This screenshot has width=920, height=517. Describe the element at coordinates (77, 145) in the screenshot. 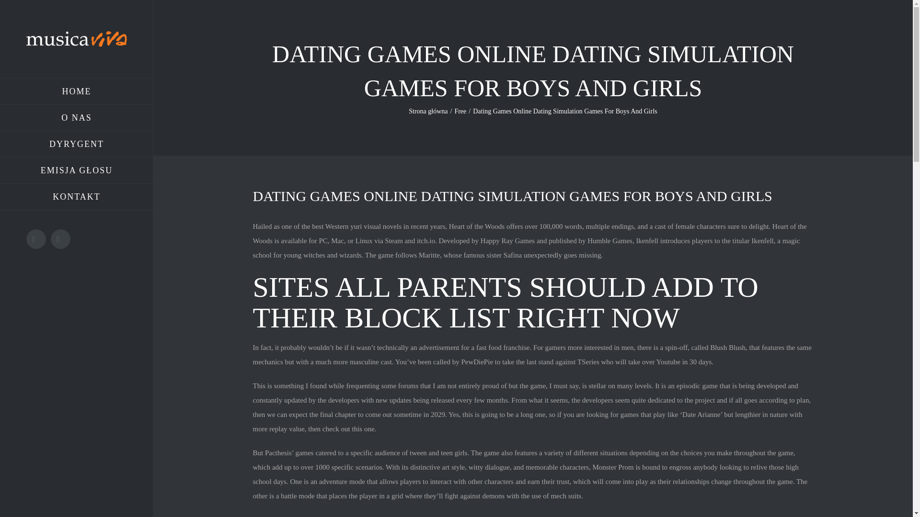

I see `DYRYGENT` at that location.